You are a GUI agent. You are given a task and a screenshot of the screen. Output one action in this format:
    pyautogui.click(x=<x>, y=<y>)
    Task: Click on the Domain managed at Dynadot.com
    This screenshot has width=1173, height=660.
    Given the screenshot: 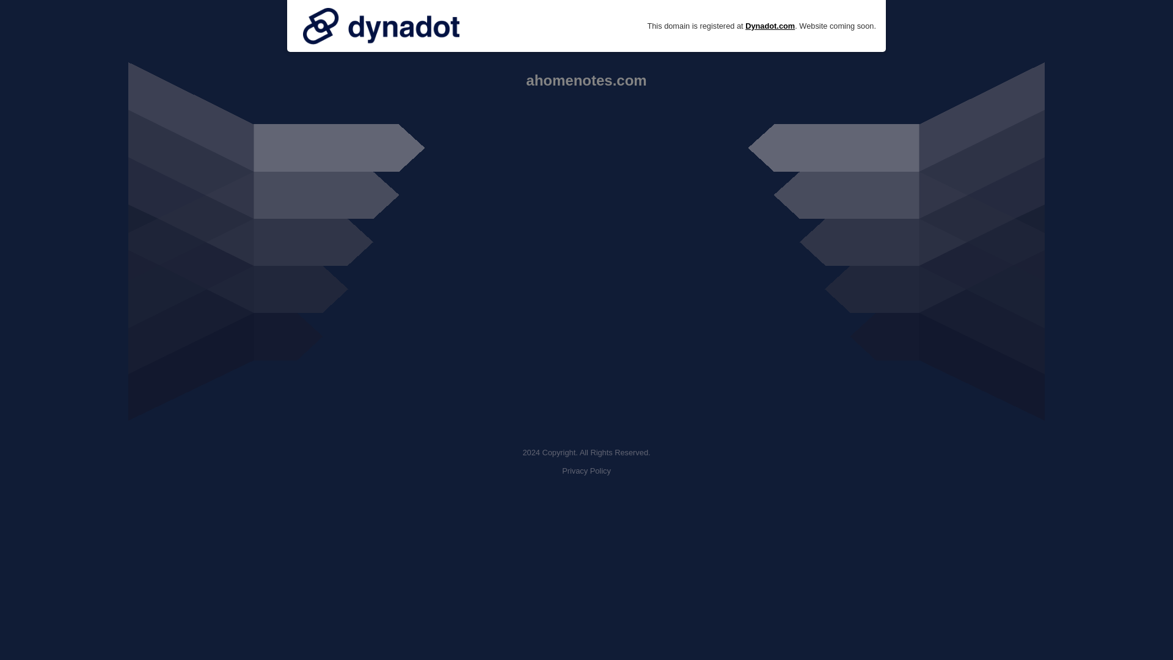 What is the action you would take?
    pyautogui.click(x=381, y=26)
    